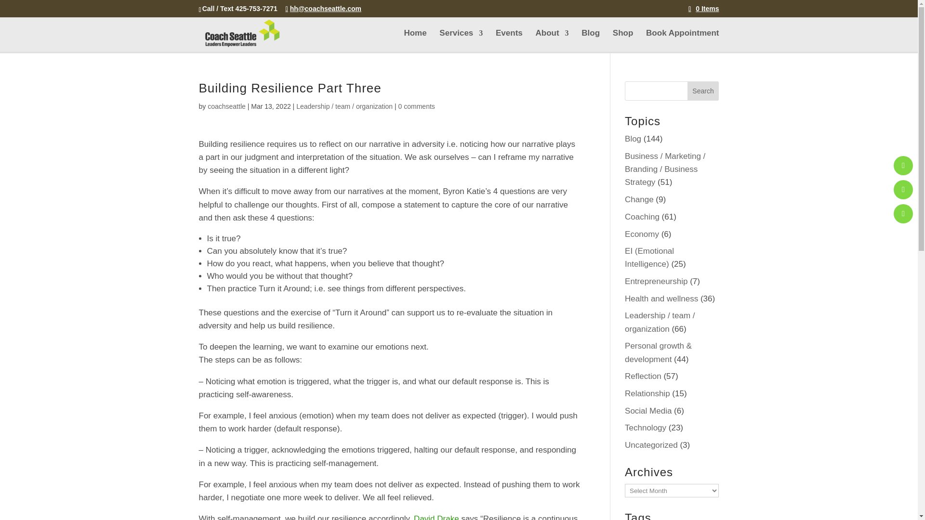 The width and height of the screenshot is (925, 520). I want to click on Social Media, so click(648, 410).